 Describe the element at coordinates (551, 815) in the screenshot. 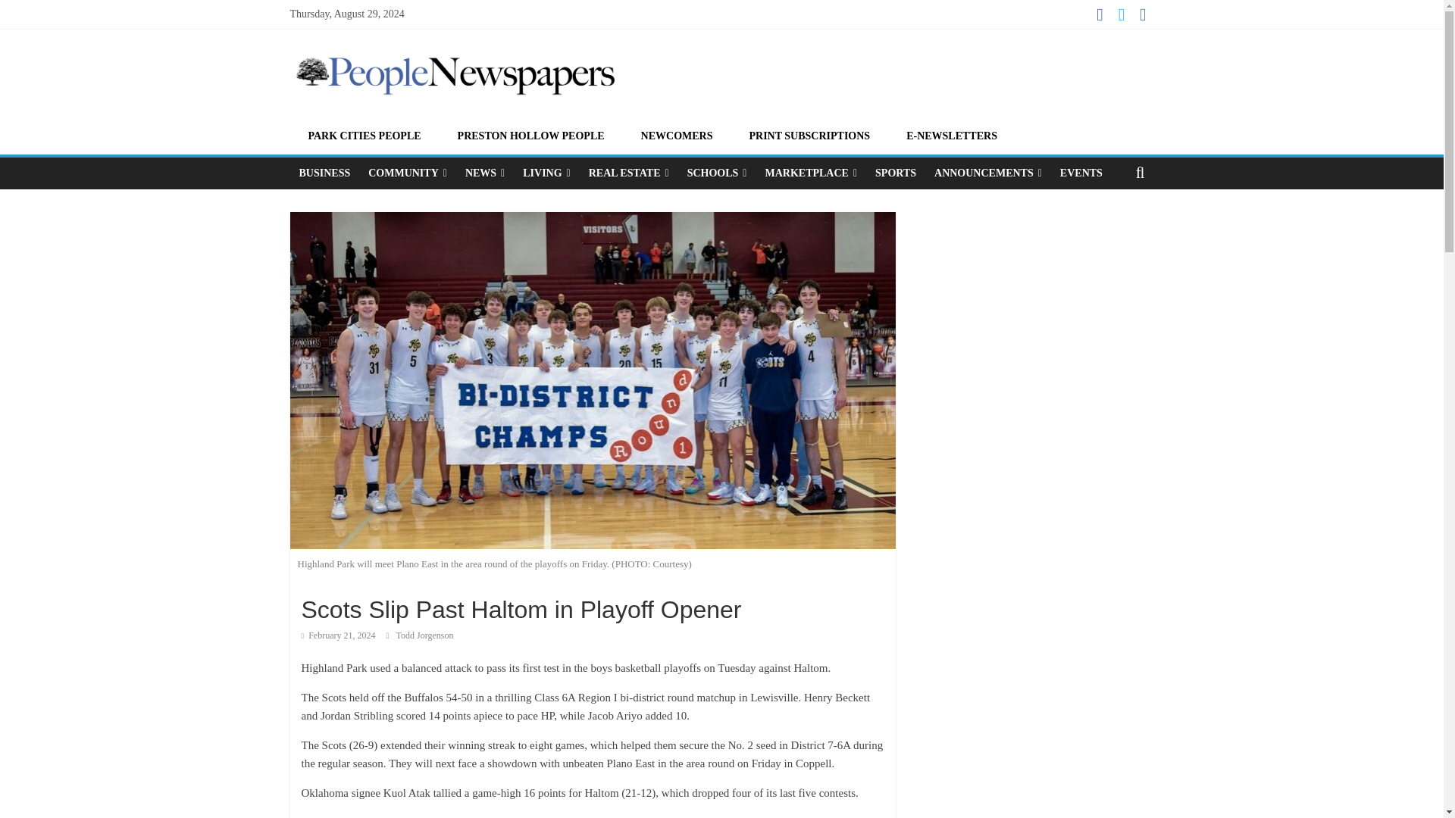

I see `facebook` at that location.